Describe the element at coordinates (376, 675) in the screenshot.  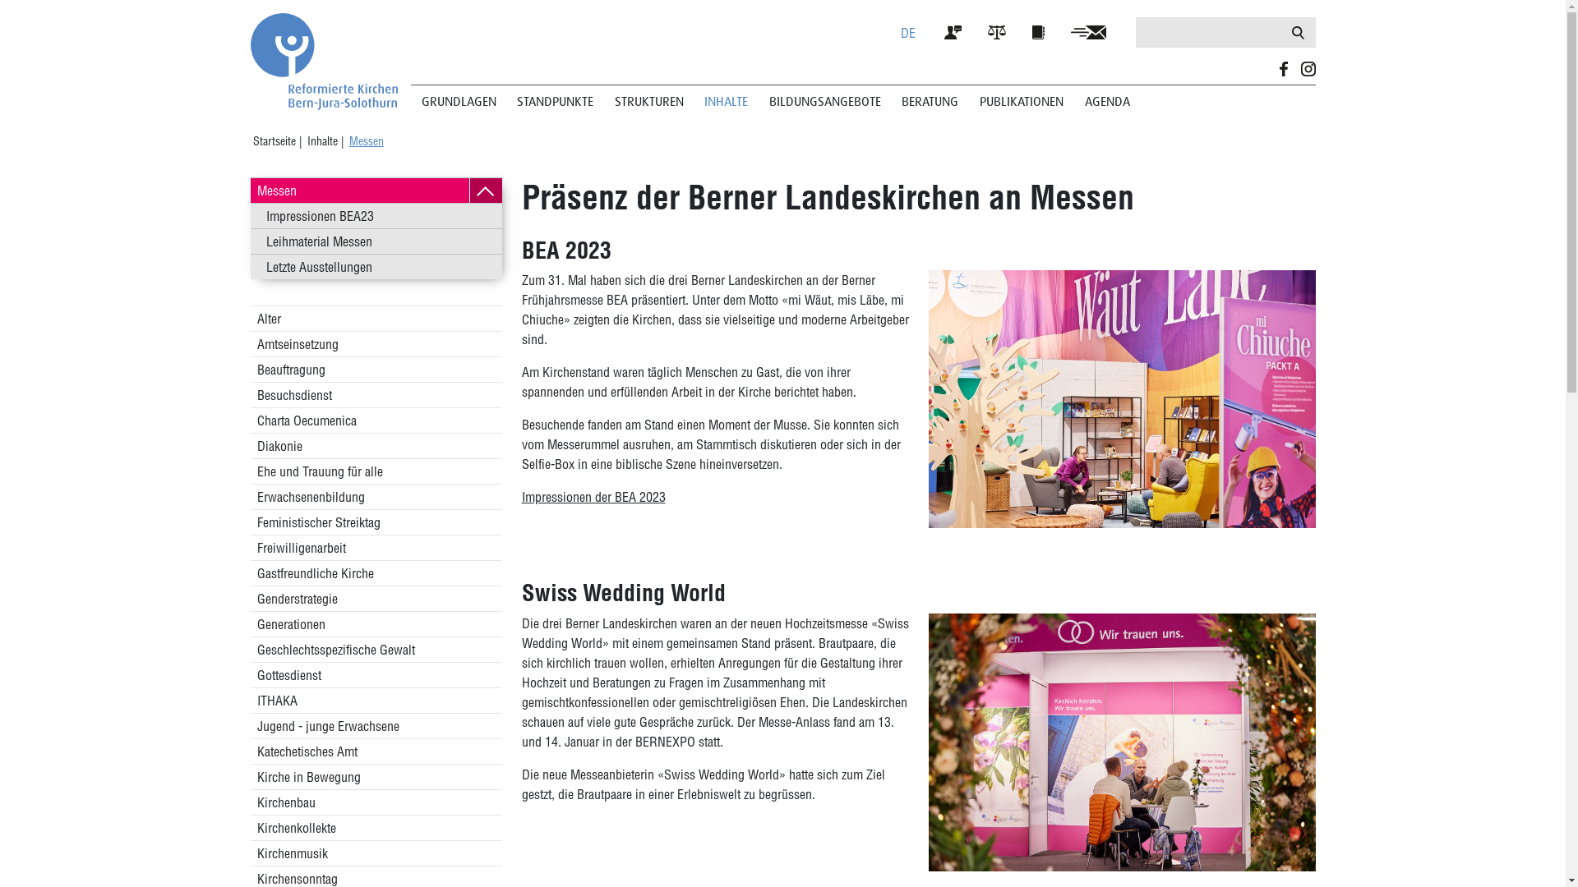
I see `Gottesdienst` at that location.